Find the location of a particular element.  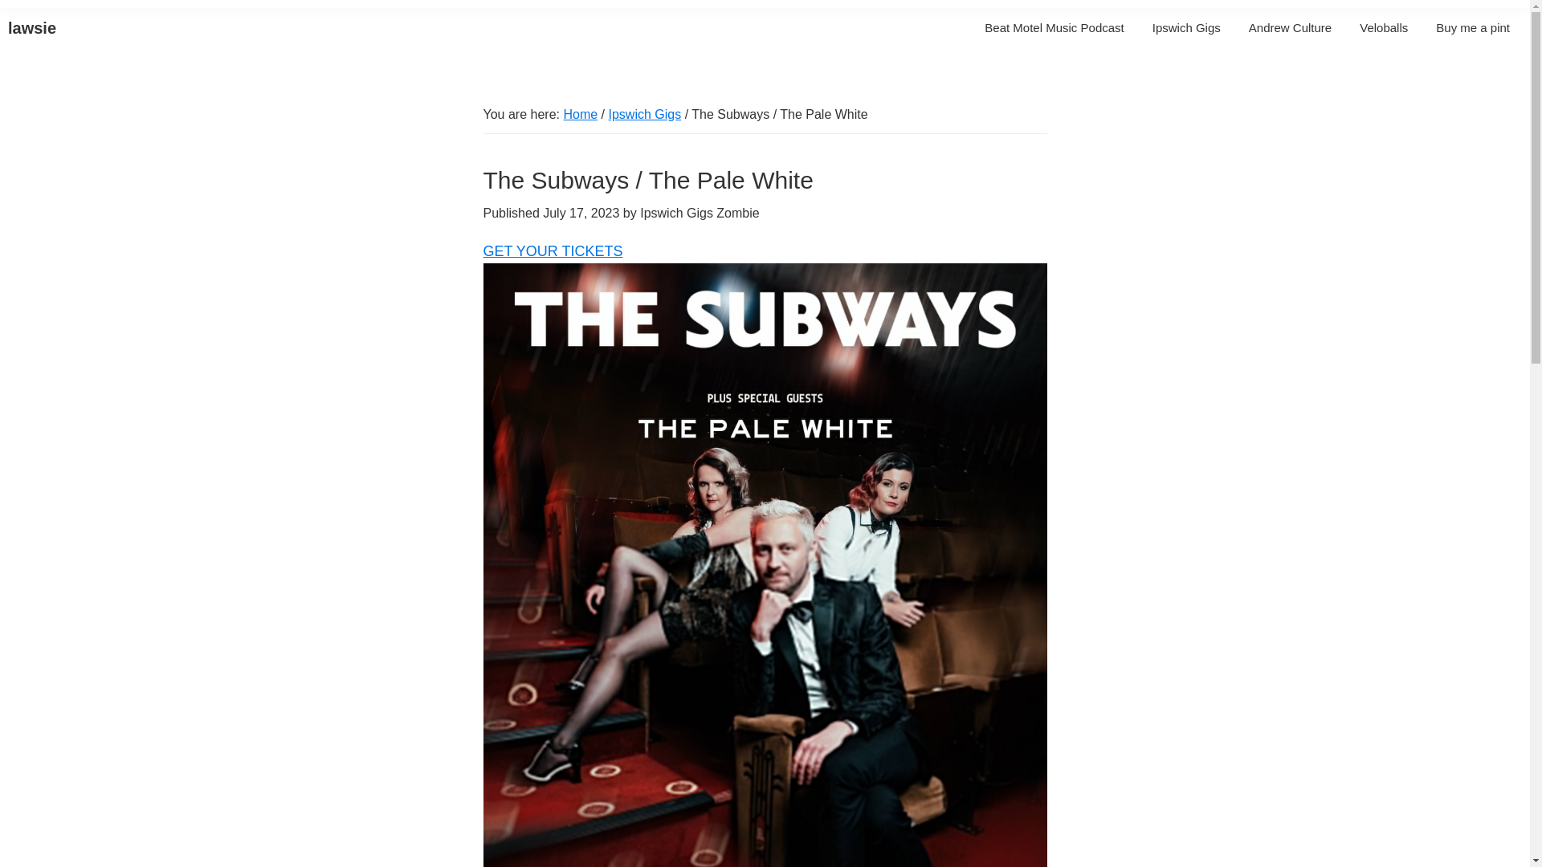

lawsie is located at coordinates (31, 27).